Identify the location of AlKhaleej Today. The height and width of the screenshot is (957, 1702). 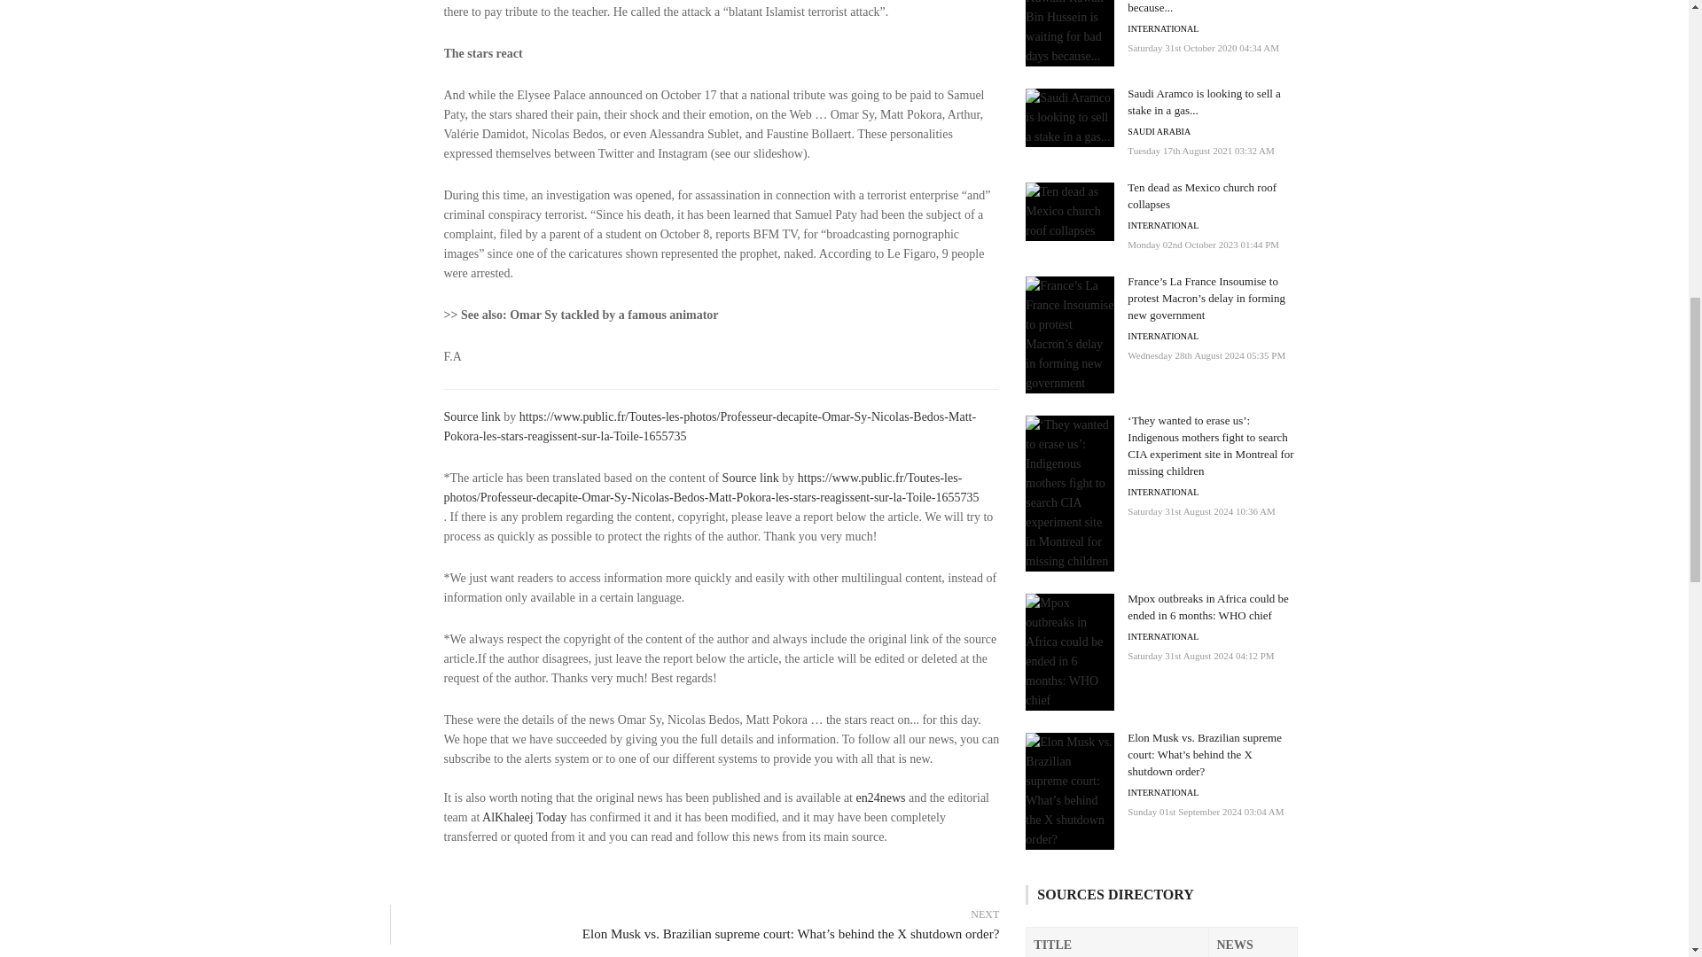
(524, 817).